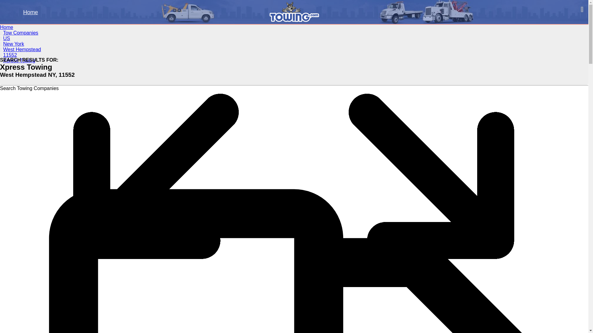 The width and height of the screenshot is (593, 333). I want to click on US, so click(6, 38).